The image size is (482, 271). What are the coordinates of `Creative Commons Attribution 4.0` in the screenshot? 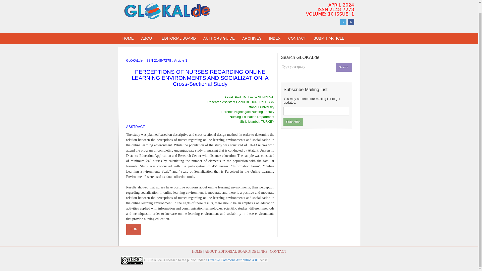 It's located at (232, 260).